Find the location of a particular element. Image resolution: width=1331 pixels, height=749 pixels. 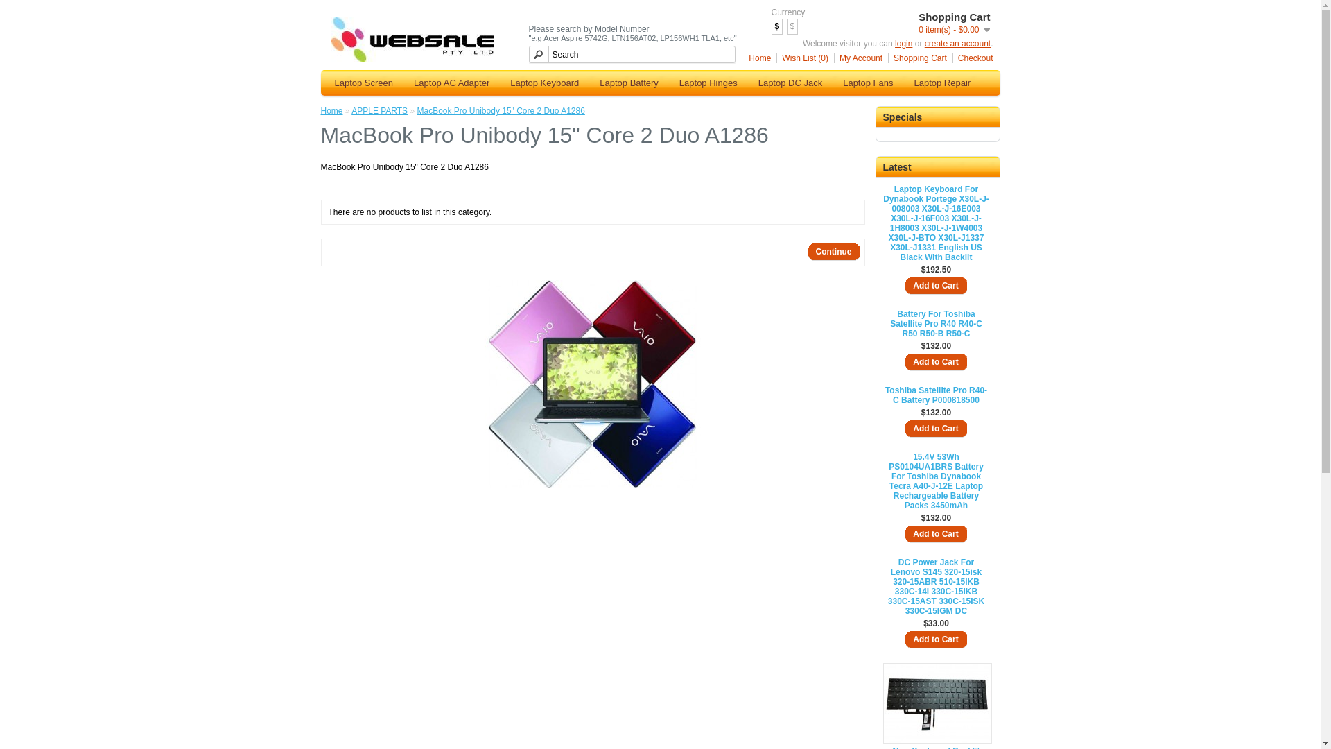

Checkout is located at coordinates (973, 58).